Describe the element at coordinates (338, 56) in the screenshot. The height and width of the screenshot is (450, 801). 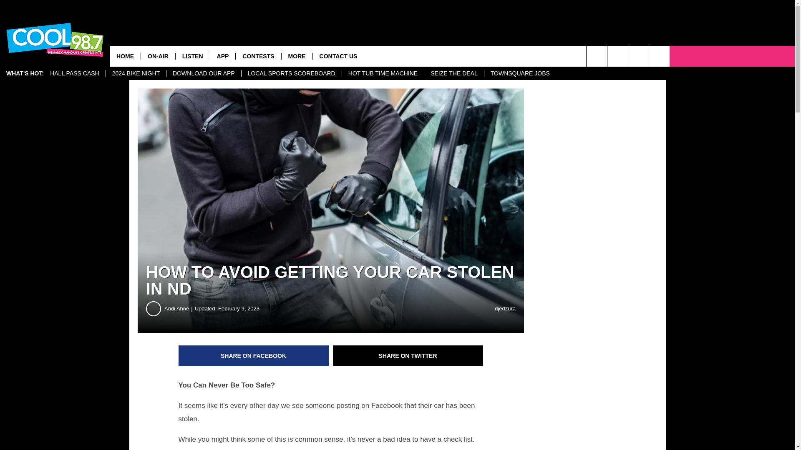
I see `CONTACT US` at that location.